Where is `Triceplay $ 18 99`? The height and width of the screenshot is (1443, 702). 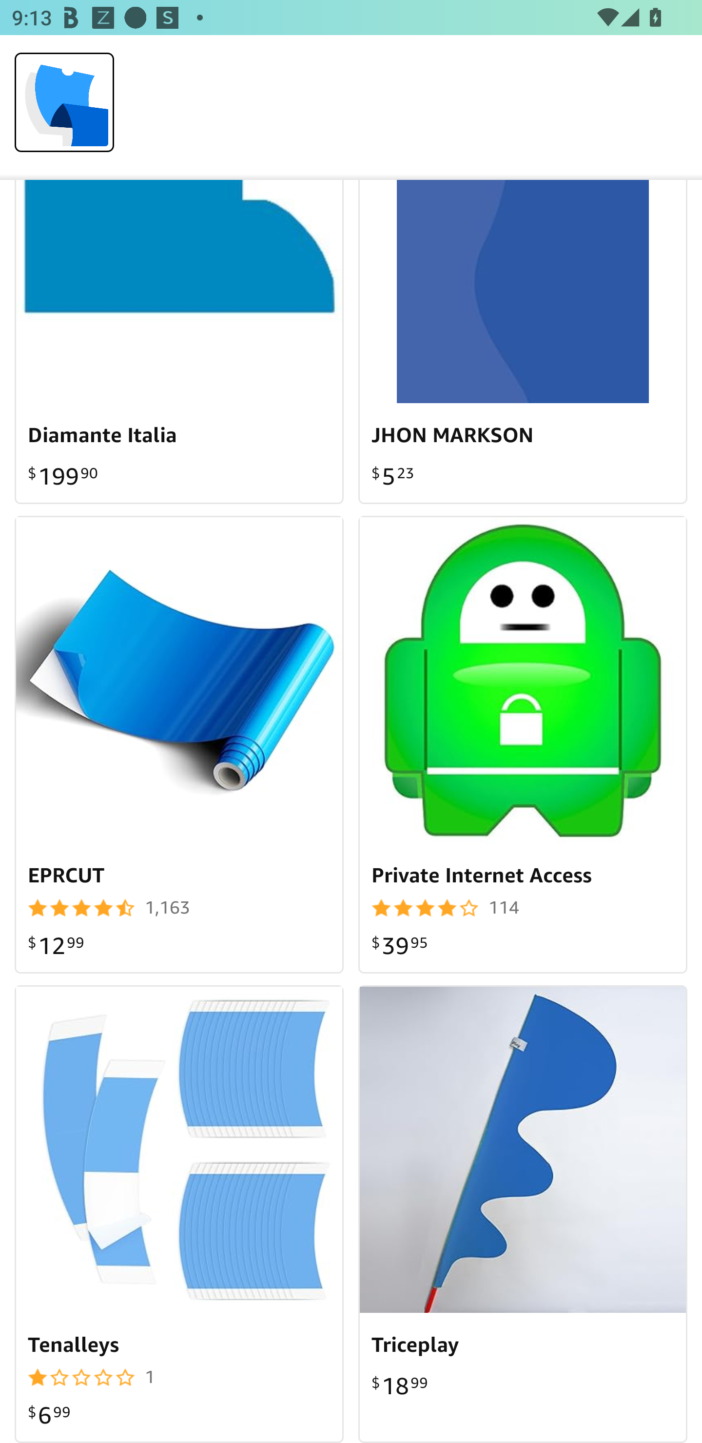
Triceplay $ 18 99 is located at coordinates (523, 1214).